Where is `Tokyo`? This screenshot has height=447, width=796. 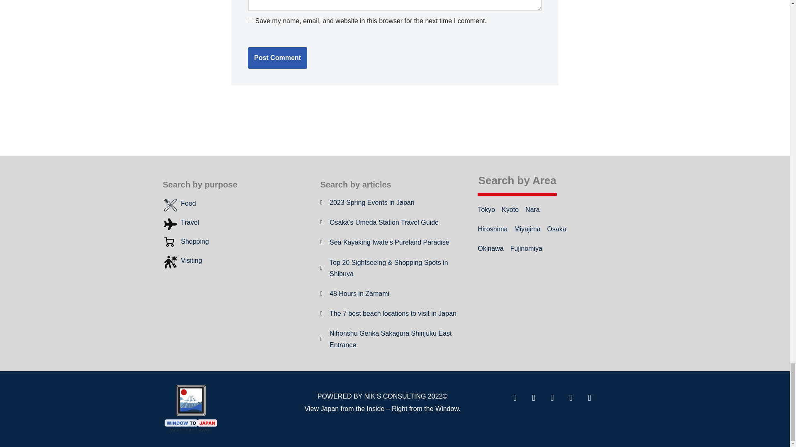
Tokyo is located at coordinates (486, 209).